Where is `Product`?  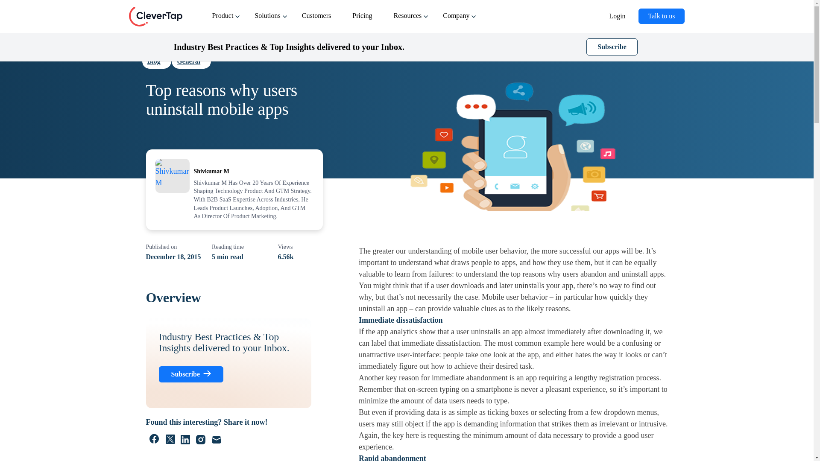
Product is located at coordinates (225, 20).